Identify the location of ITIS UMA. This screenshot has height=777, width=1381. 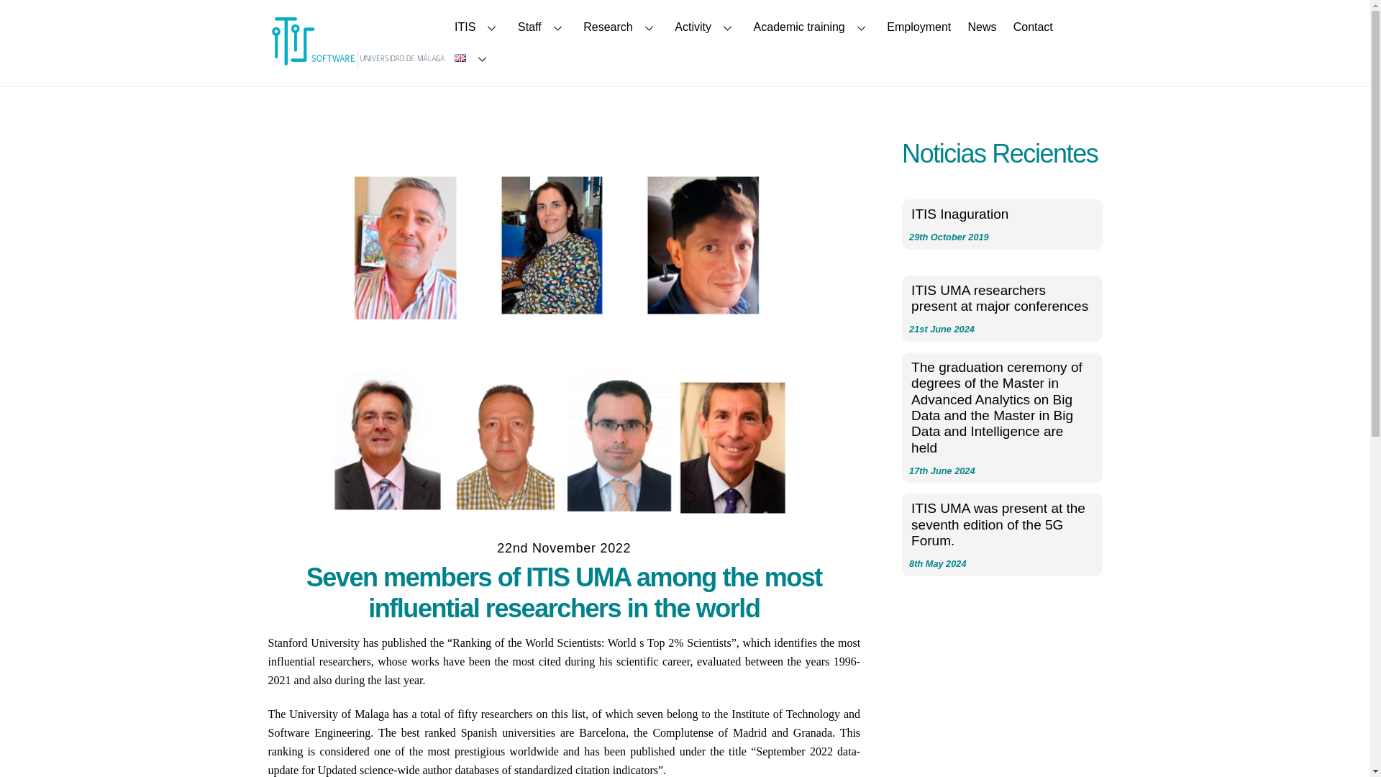
(357, 62).